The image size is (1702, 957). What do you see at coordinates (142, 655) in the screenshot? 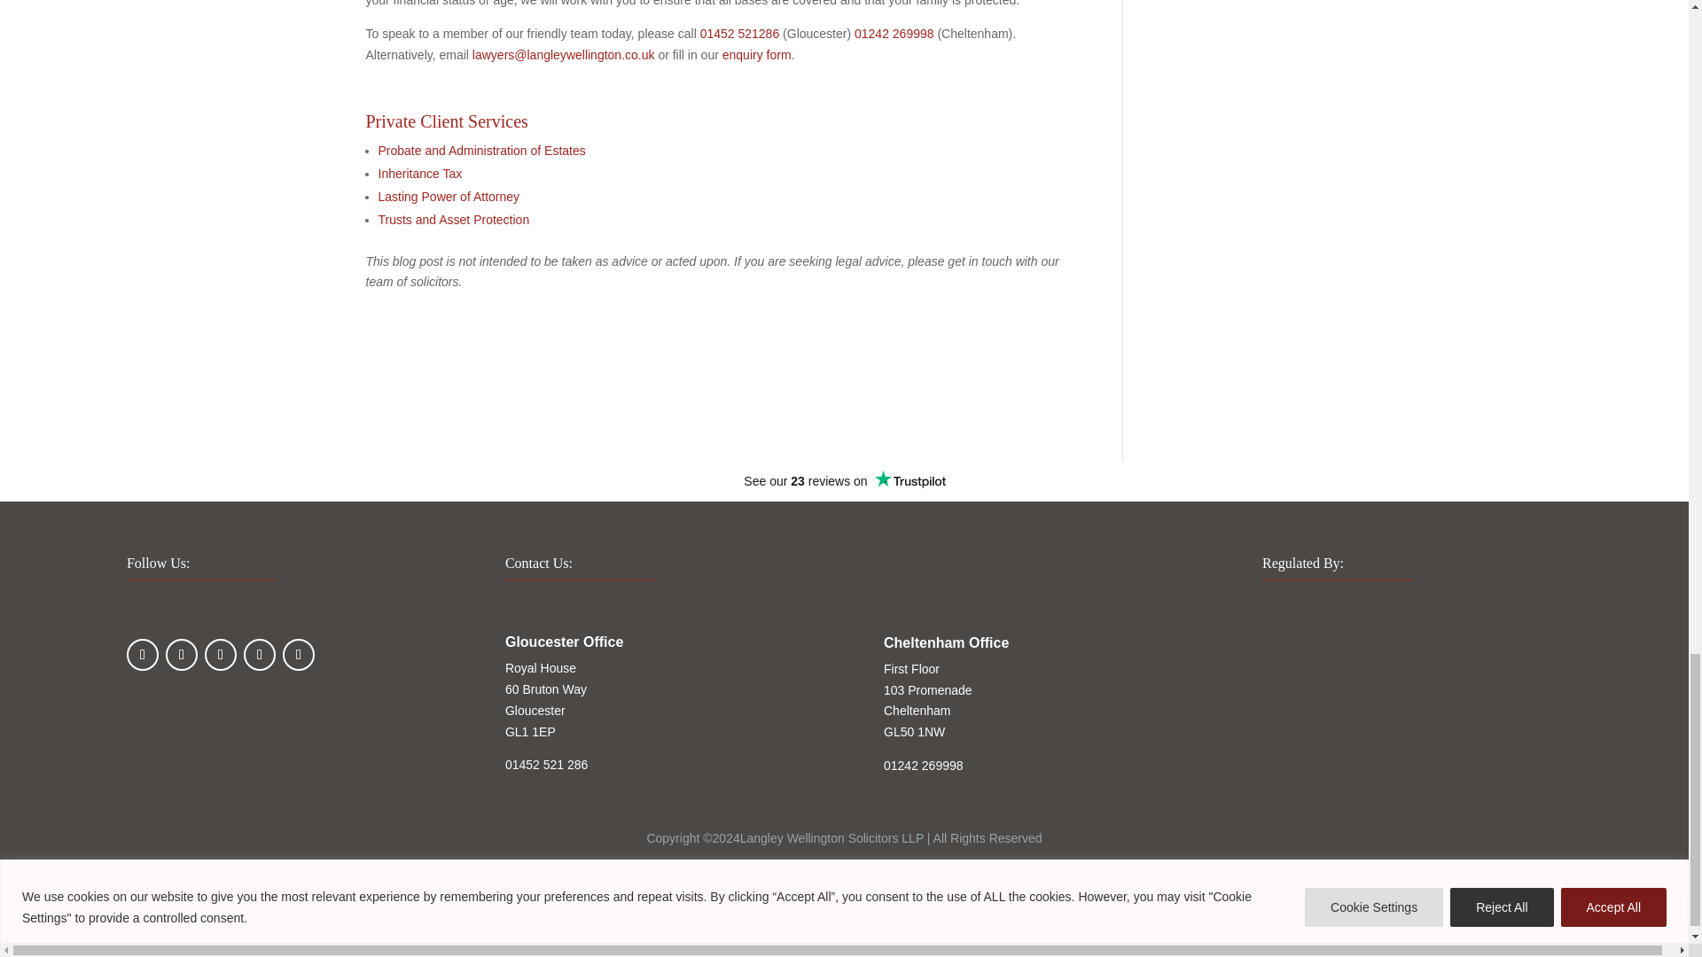
I see `Follow on Facebook` at bounding box center [142, 655].